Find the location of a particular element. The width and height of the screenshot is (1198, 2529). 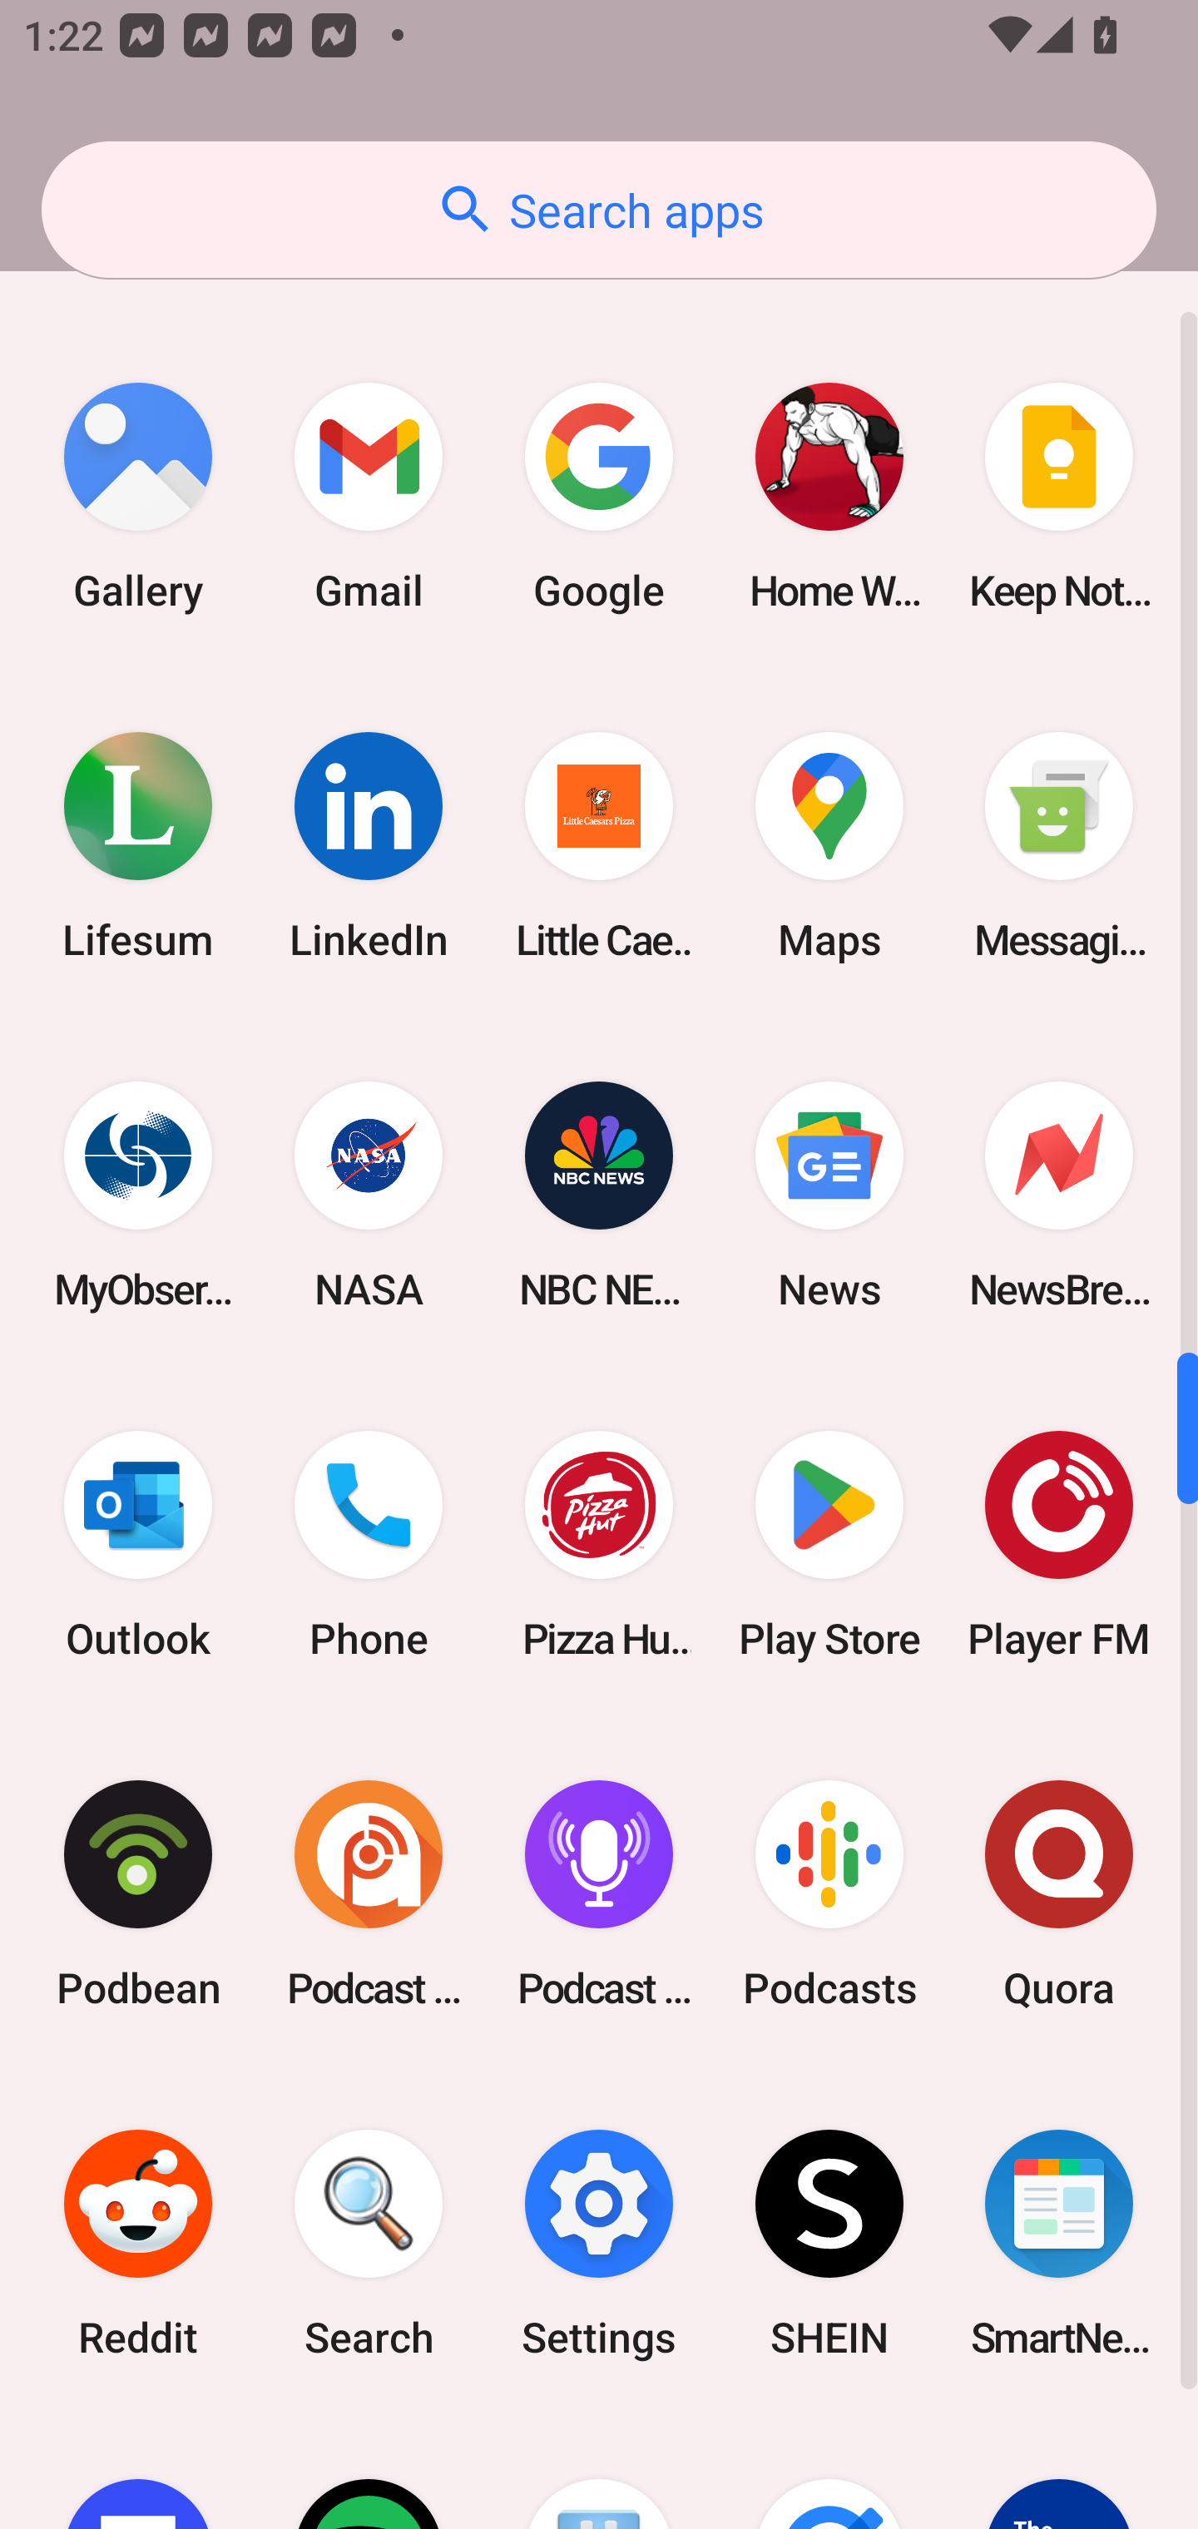

Quora is located at coordinates (1059, 1893).